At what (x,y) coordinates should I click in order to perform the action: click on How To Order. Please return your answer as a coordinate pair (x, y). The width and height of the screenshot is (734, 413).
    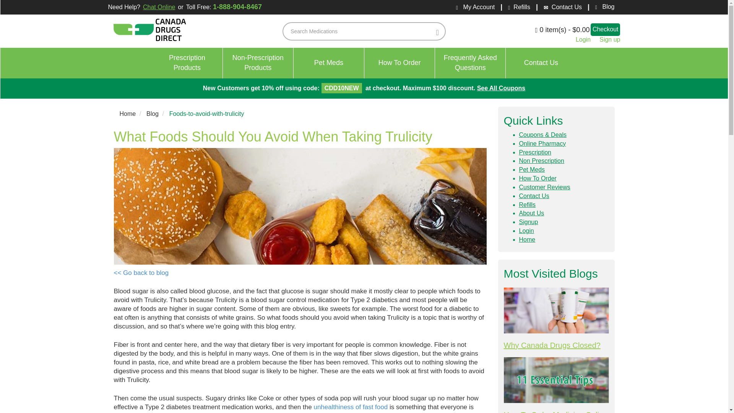
    Looking at the image, I should click on (399, 63).